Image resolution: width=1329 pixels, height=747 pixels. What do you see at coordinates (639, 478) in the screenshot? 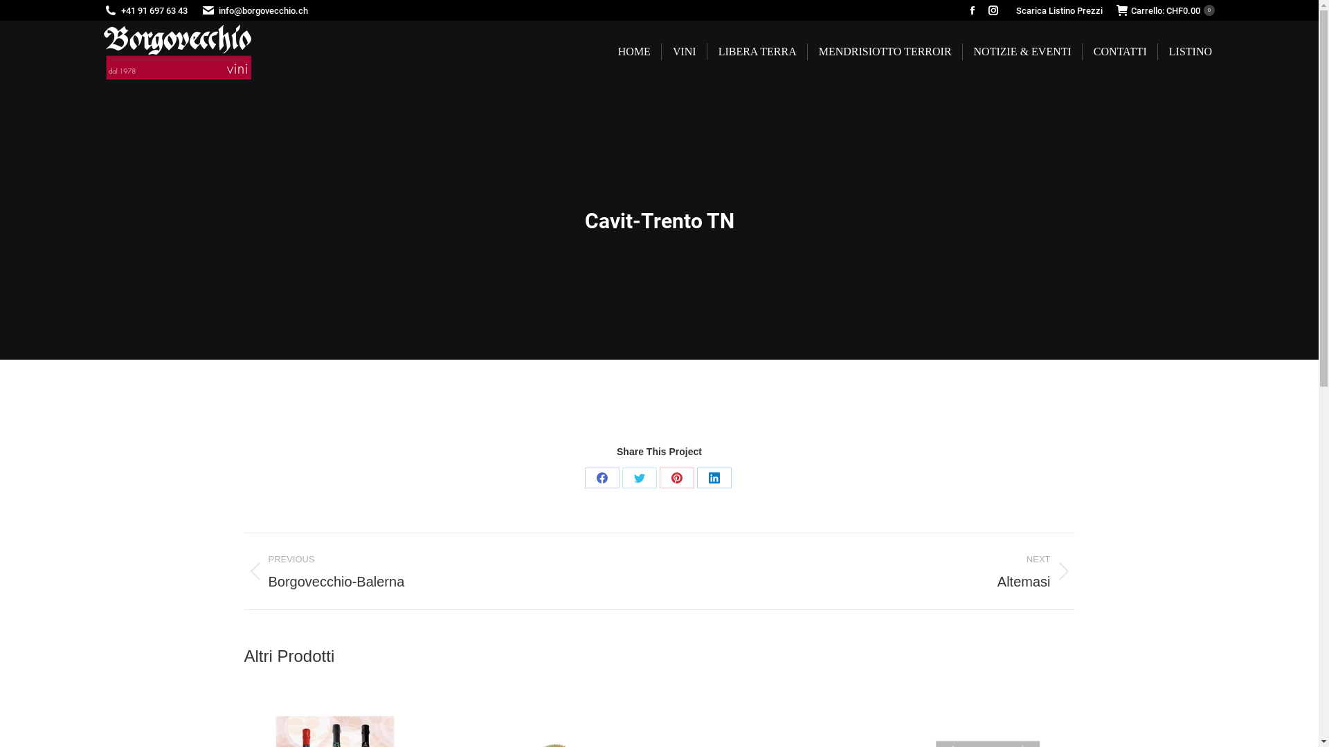
I see `Share on Twitter` at bounding box center [639, 478].